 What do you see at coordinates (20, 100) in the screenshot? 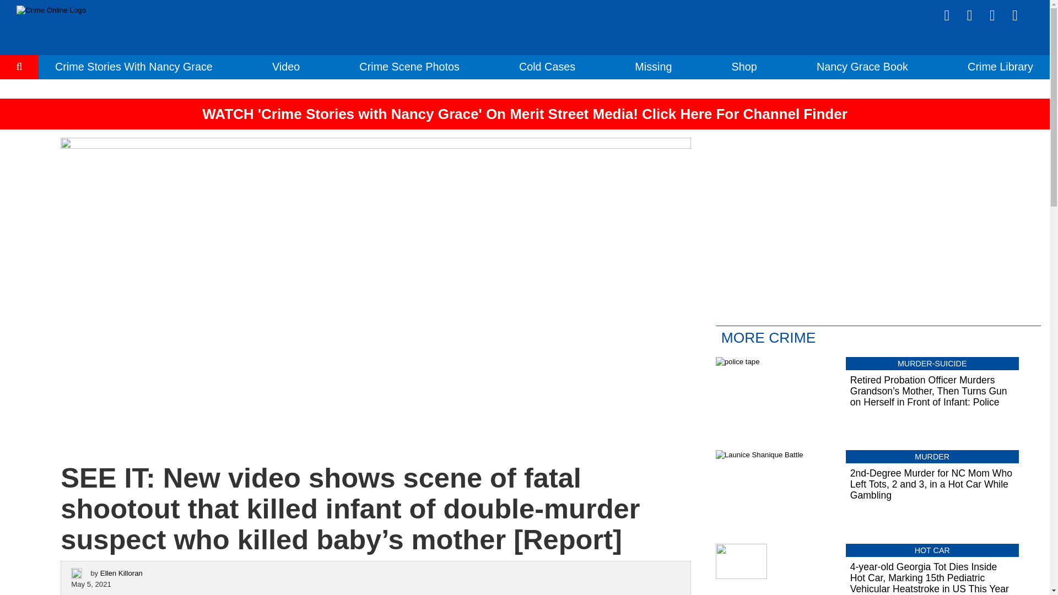
I see `Search` at bounding box center [20, 100].